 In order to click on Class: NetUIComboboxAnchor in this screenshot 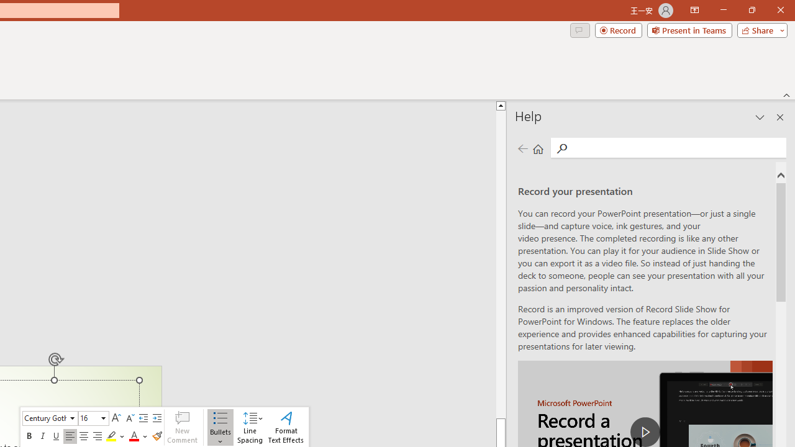, I will do `click(93, 418)`.